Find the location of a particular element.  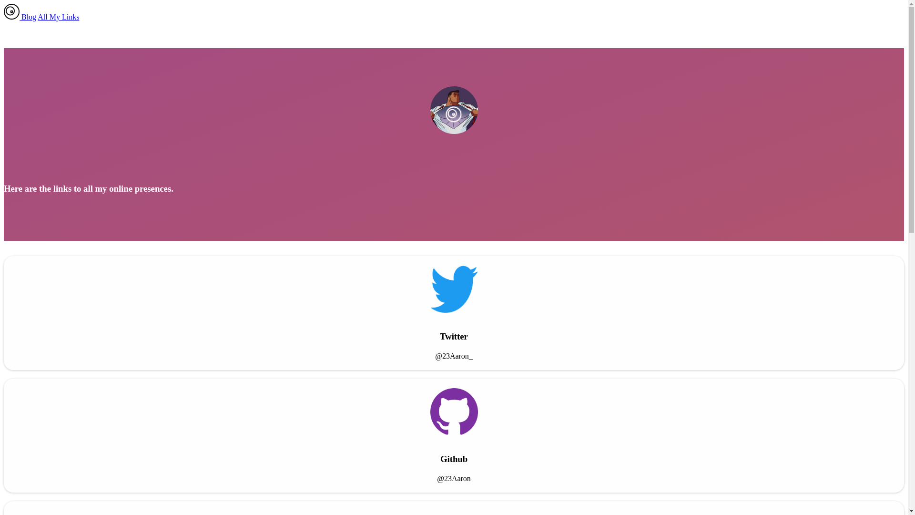

All My Links is located at coordinates (58, 17).